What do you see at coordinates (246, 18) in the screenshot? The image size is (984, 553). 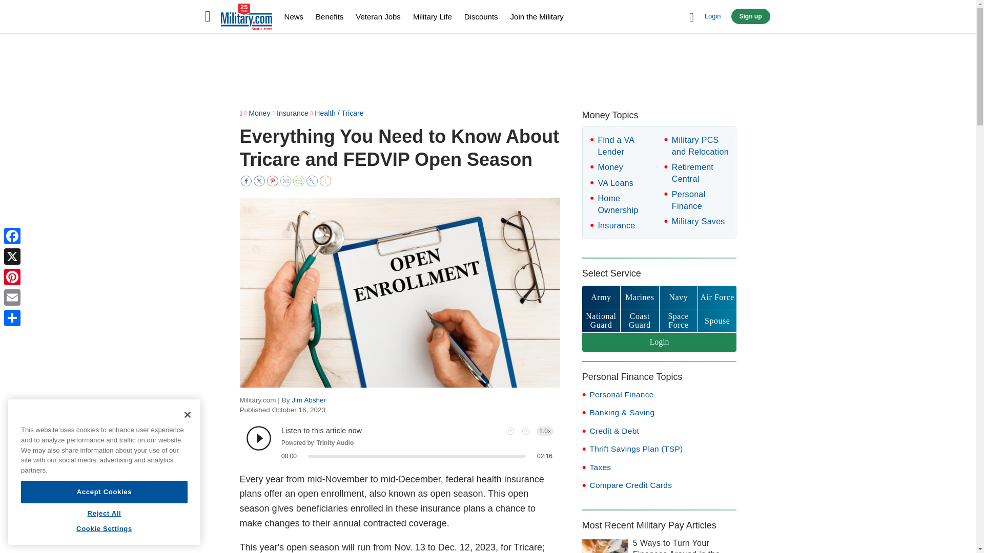 I see `Home` at bounding box center [246, 18].